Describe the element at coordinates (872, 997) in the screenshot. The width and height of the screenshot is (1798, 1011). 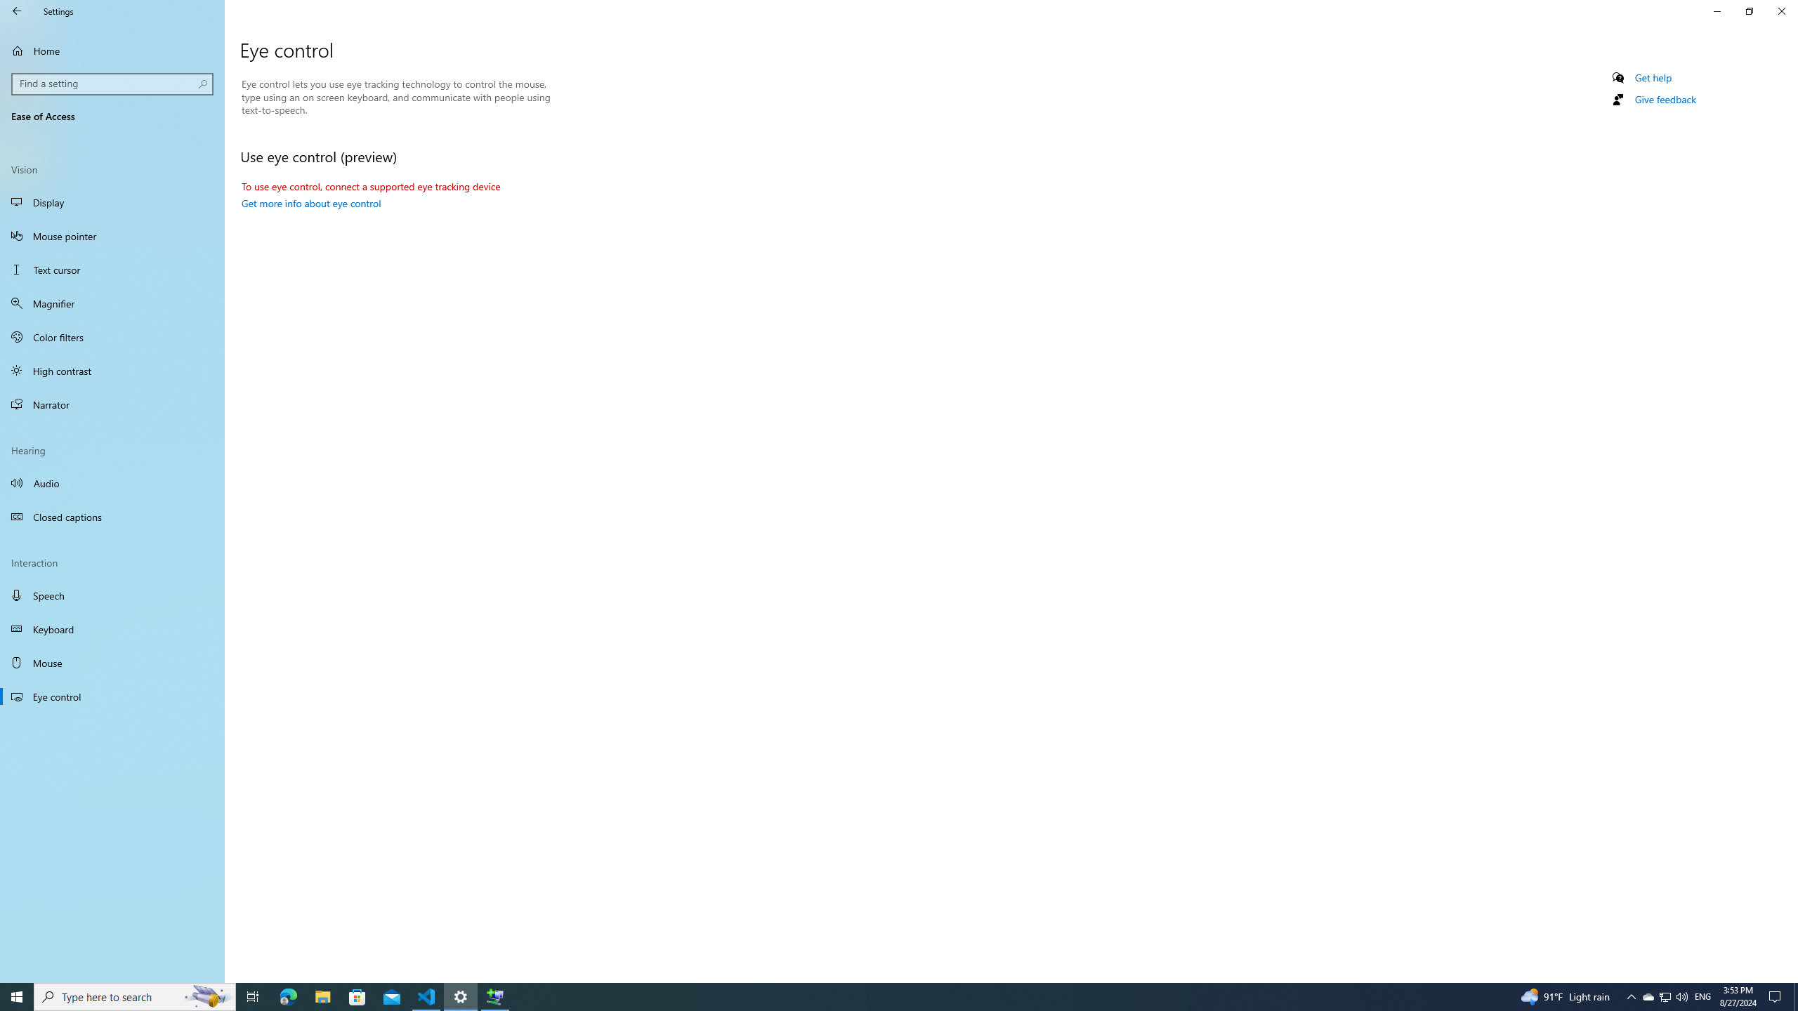
I see `Running applications` at that location.